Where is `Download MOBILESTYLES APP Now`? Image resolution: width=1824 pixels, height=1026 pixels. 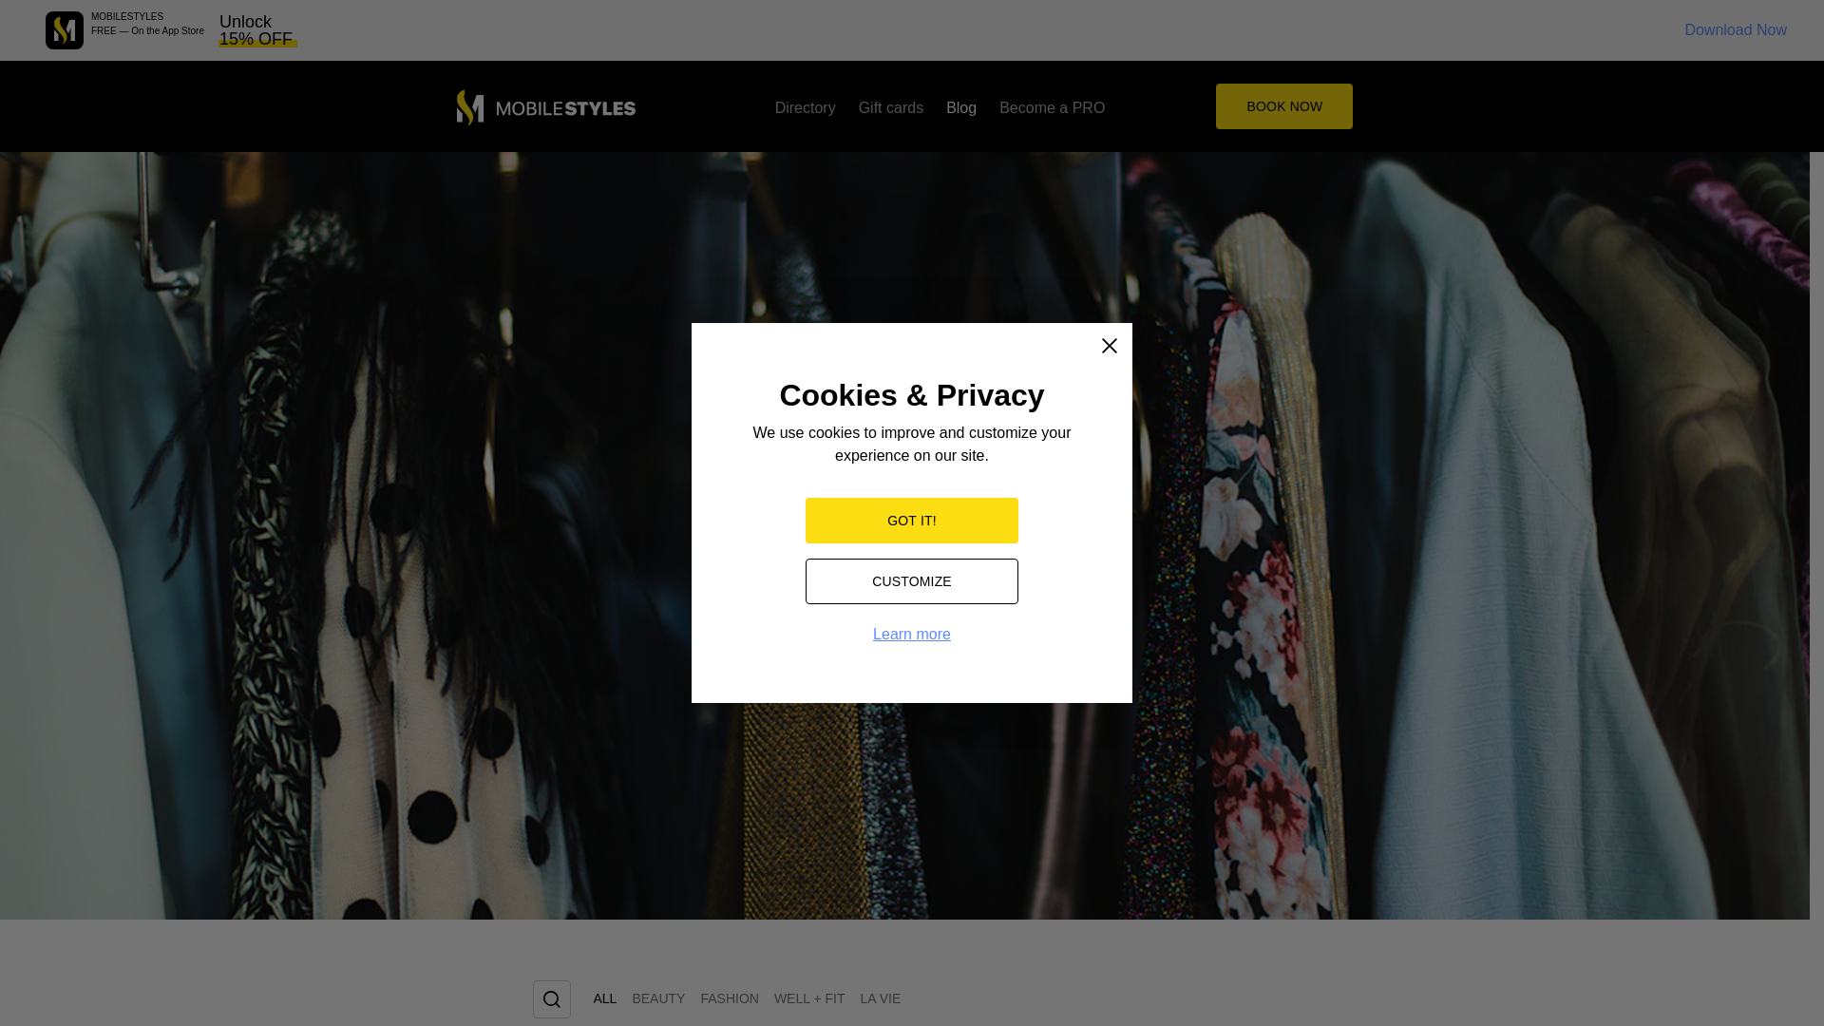
Download MOBILESTYLES APP Now is located at coordinates (1735, 29).